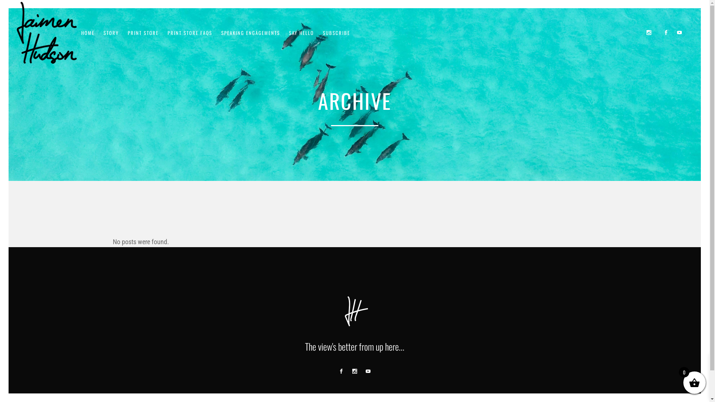 The image size is (715, 402). What do you see at coordinates (190, 33) in the screenshot?
I see `PRINT STORE FAQS` at bounding box center [190, 33].